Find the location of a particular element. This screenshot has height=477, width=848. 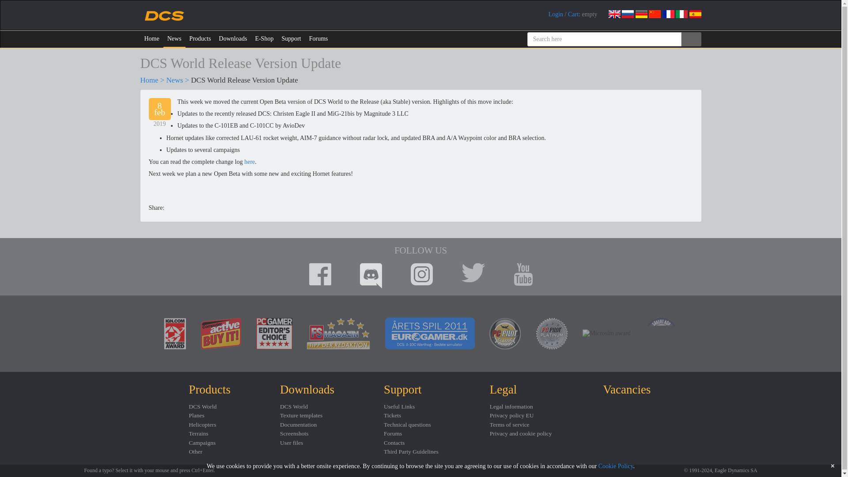

PC Pilot Platinum award is located at coordinates (552, 333).